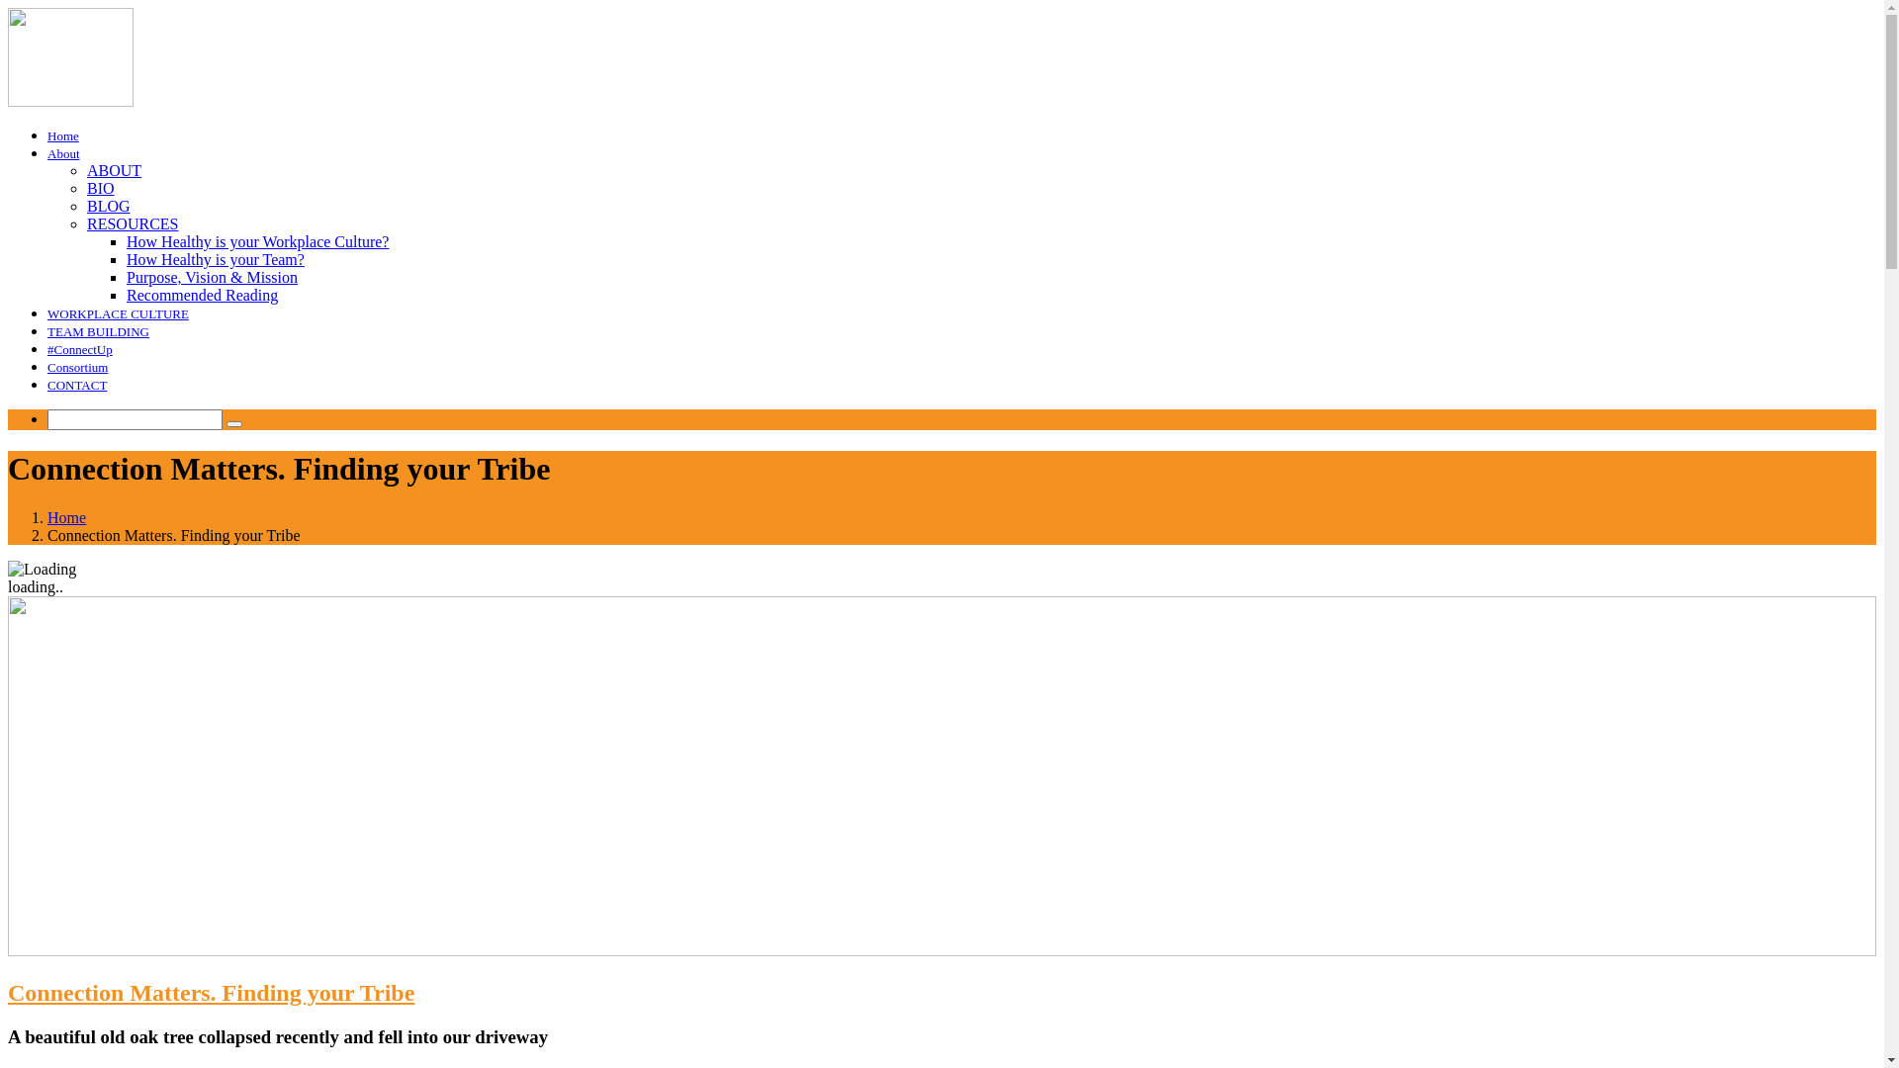 The image size is (1899, 1068). Describe the element at coordinates (216, 259) in the screenshot. I see `How Healthy is your Team?` at that location.